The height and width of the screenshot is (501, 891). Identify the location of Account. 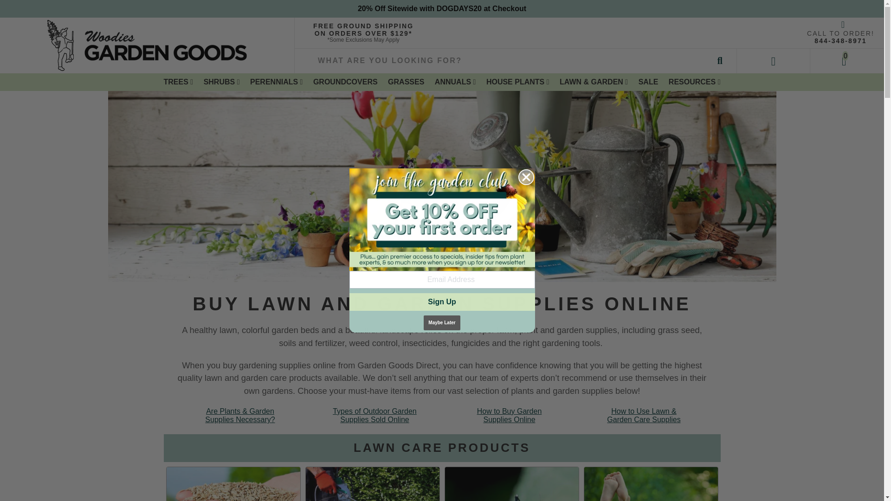
(774, 60).